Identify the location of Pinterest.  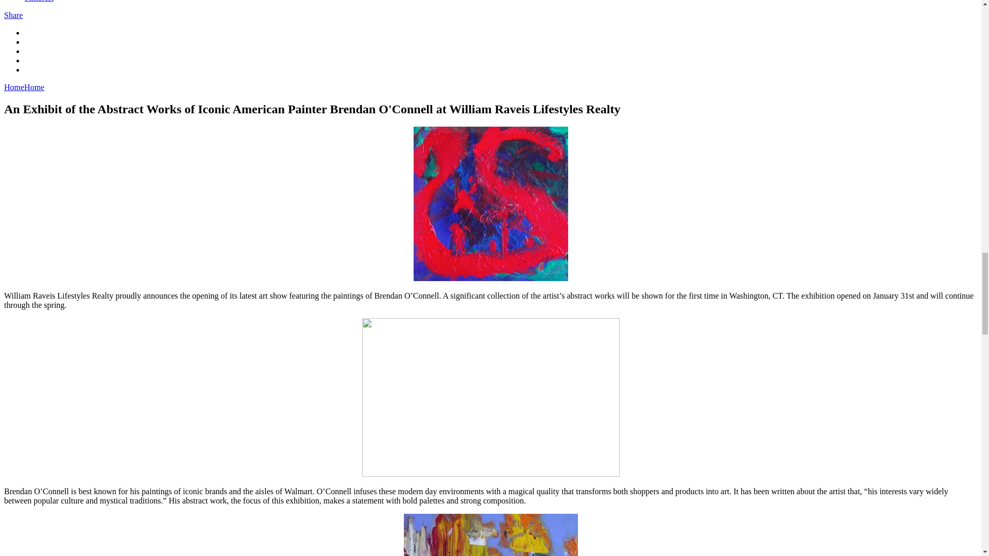
(39, 1).